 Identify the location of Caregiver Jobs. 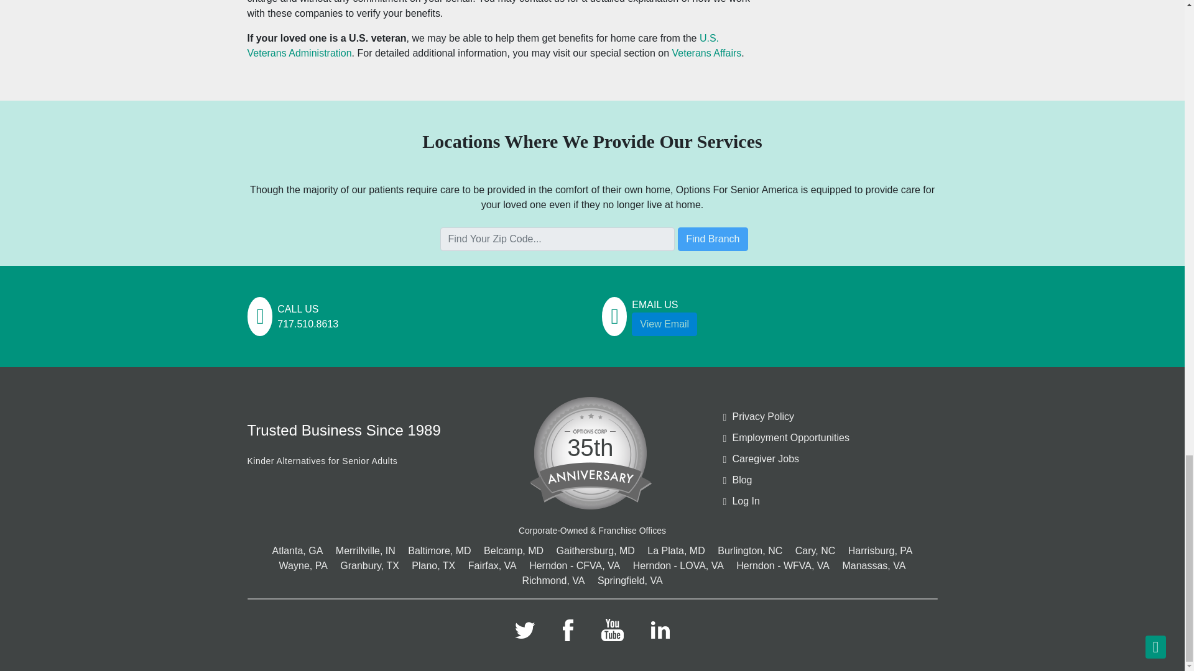
(832, 459).